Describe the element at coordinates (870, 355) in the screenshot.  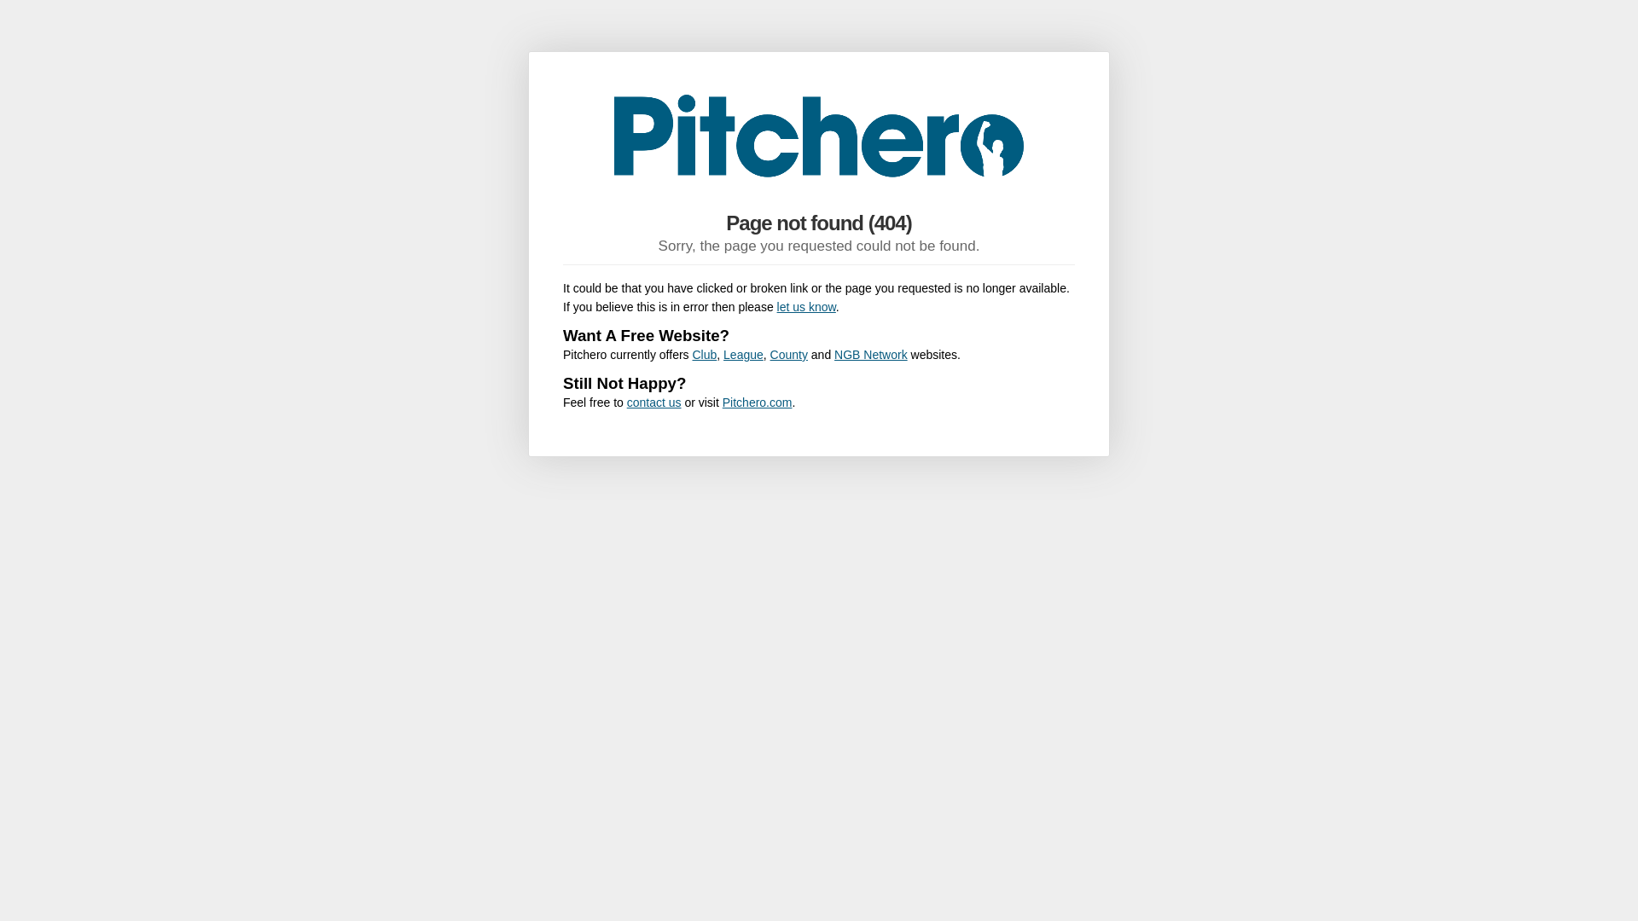
I see `NGB Network` at that location.